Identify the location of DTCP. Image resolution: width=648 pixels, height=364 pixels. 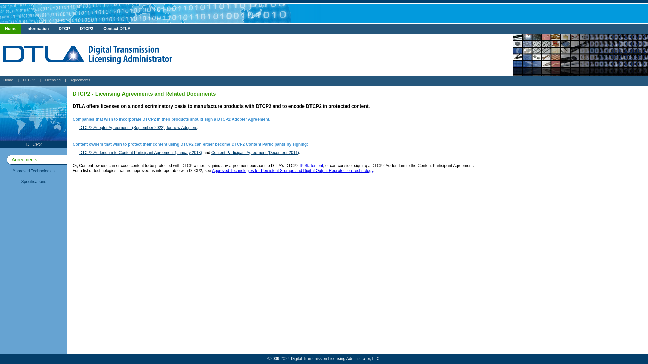
(64, 29).